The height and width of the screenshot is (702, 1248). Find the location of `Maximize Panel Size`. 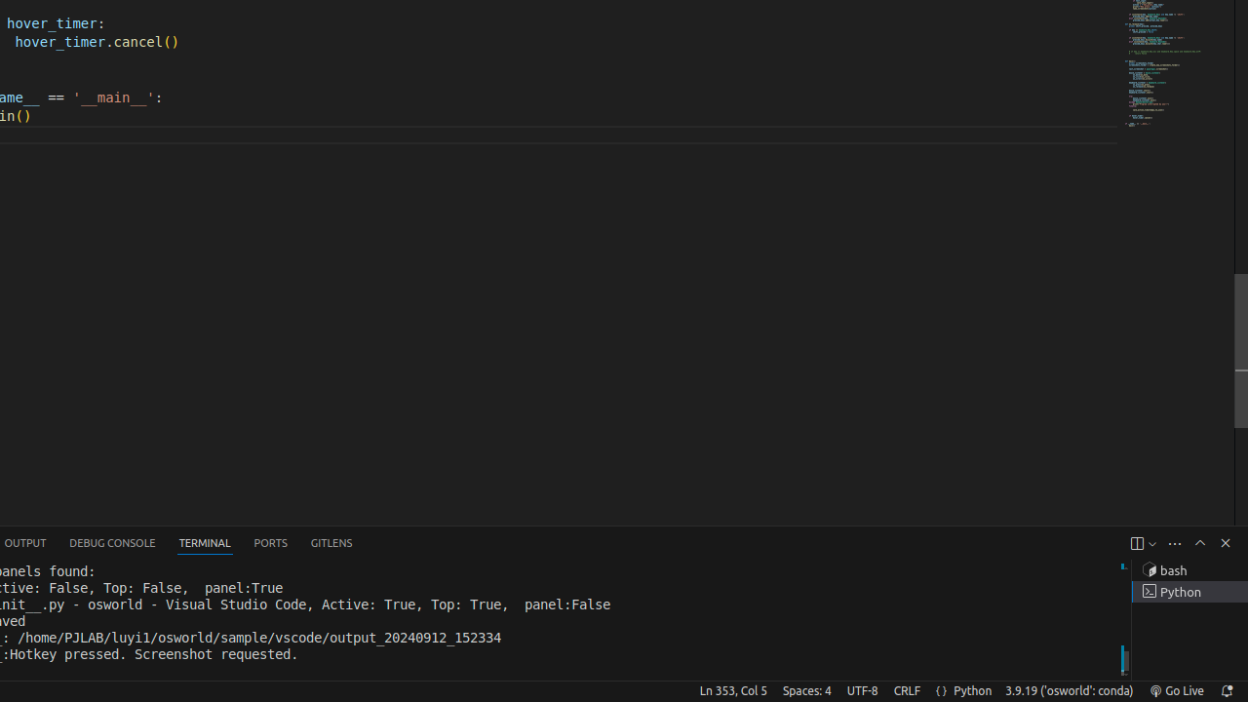

Maximize Panel Size is located at coordinates (1200, 543).